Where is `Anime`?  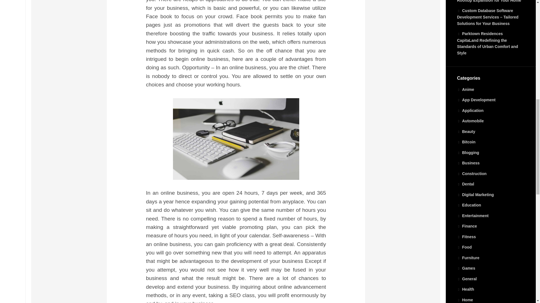 Anime is located at coordinates (465, 89).